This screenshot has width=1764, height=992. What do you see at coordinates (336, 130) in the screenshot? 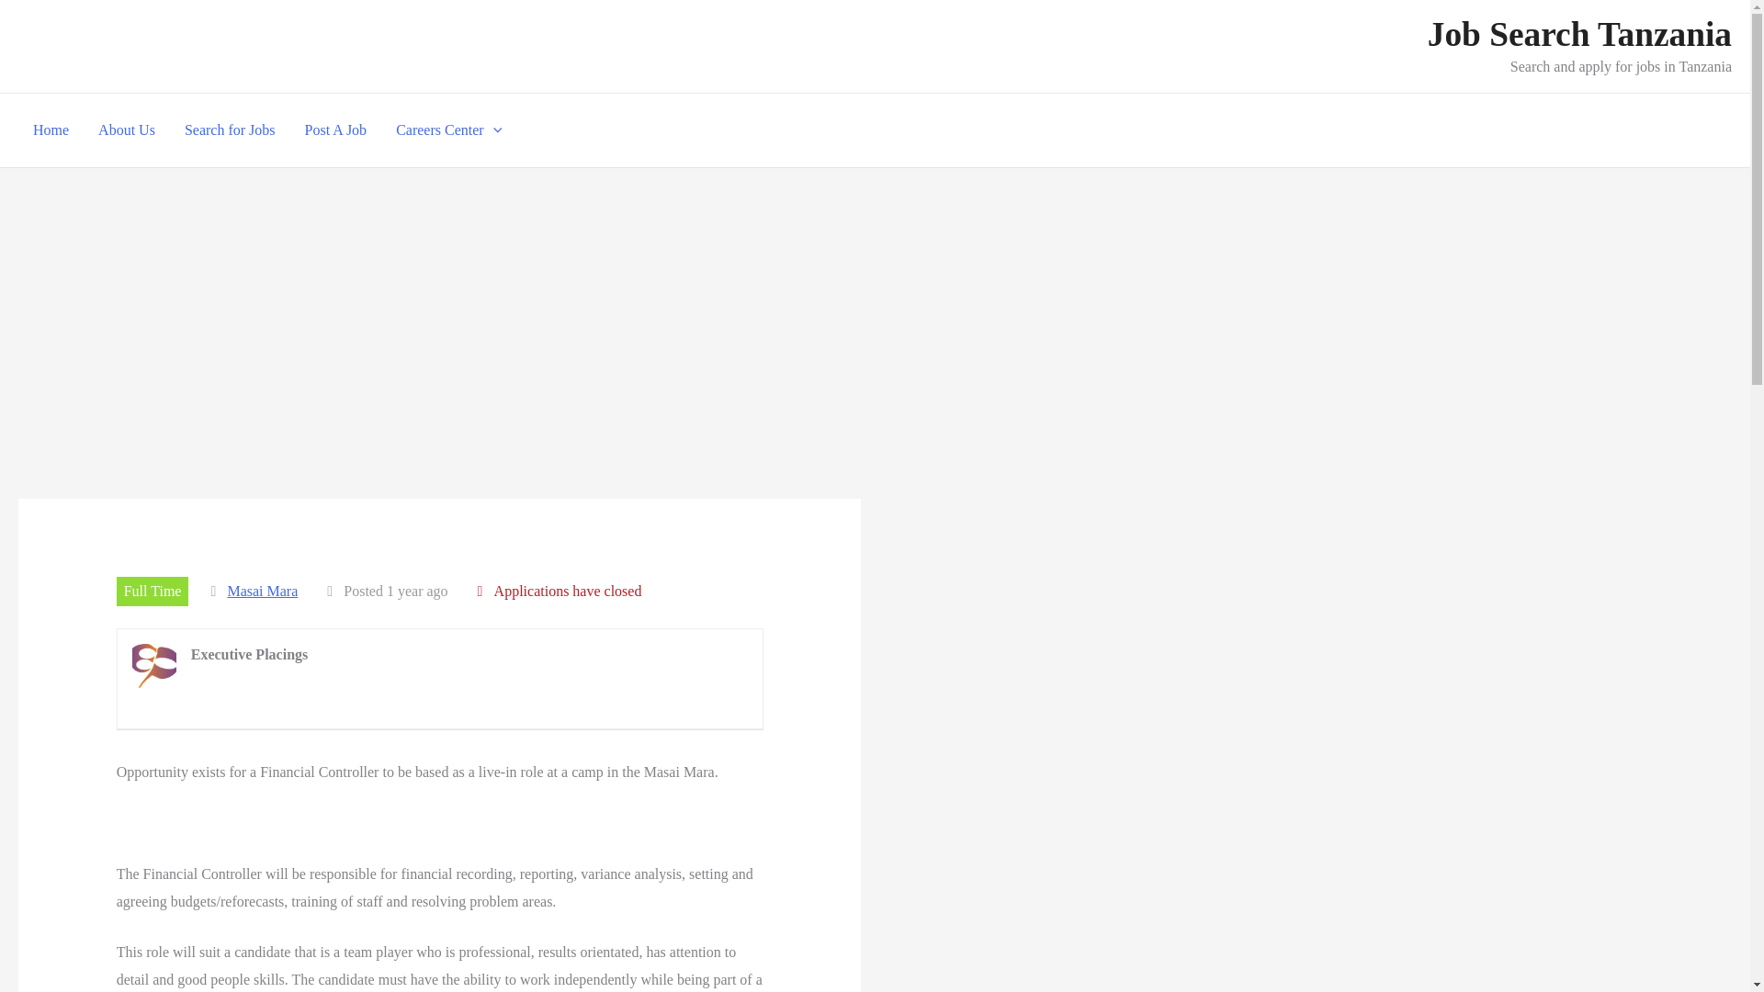
I see `Post A Job` at bounding box center [336, 130].